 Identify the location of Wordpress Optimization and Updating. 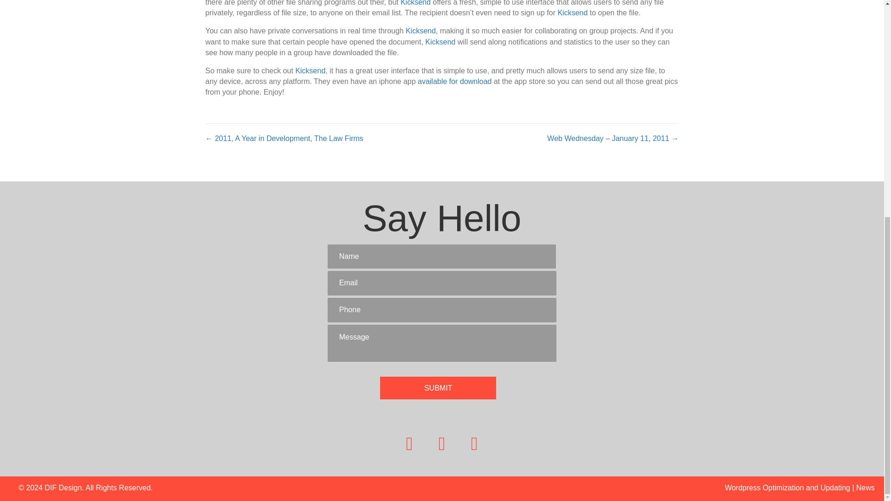
(787, 488).